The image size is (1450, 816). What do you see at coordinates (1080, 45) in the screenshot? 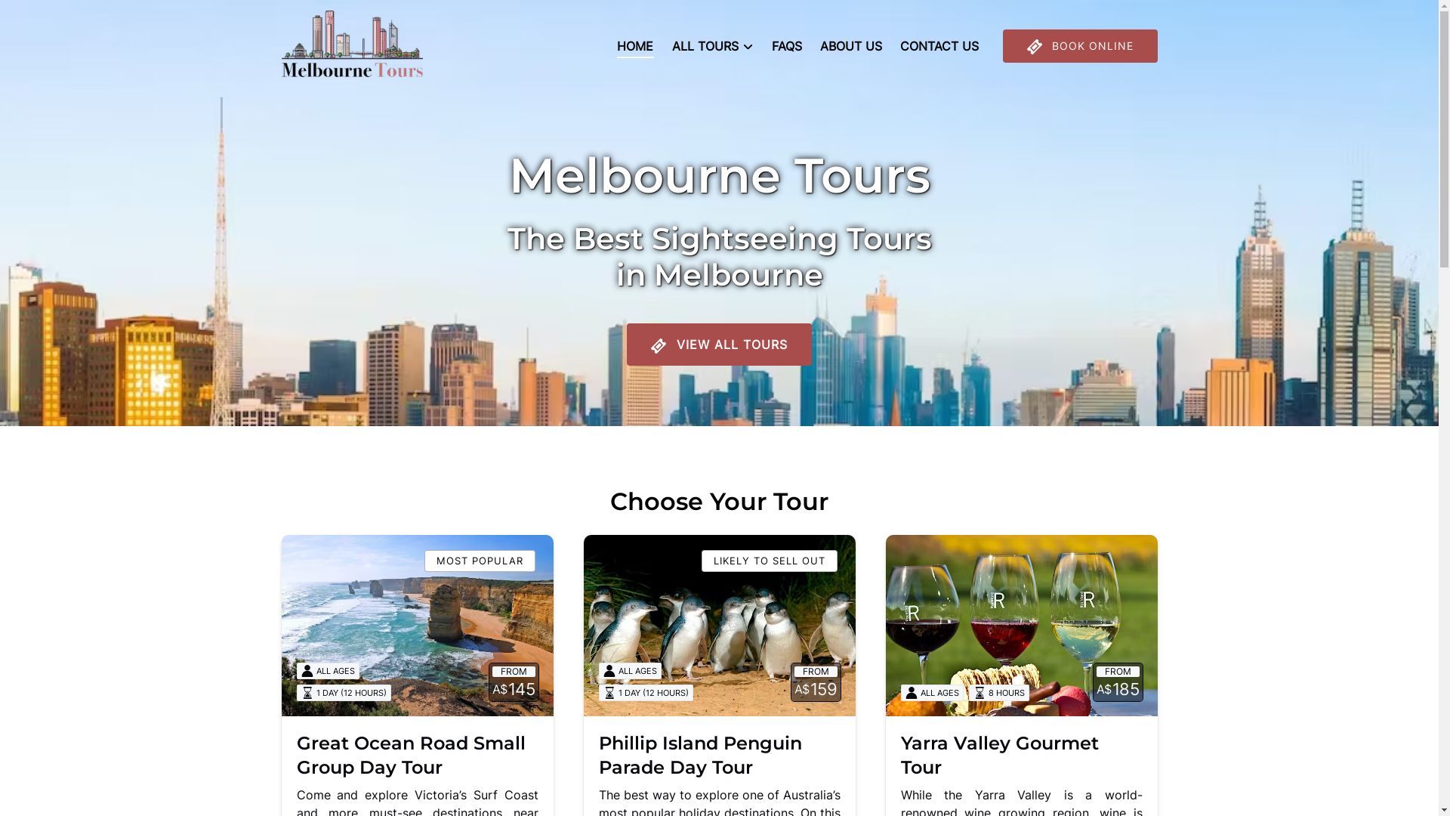
I see `TICKET BOOK ONLINE` at bounding box center [1080, 45].